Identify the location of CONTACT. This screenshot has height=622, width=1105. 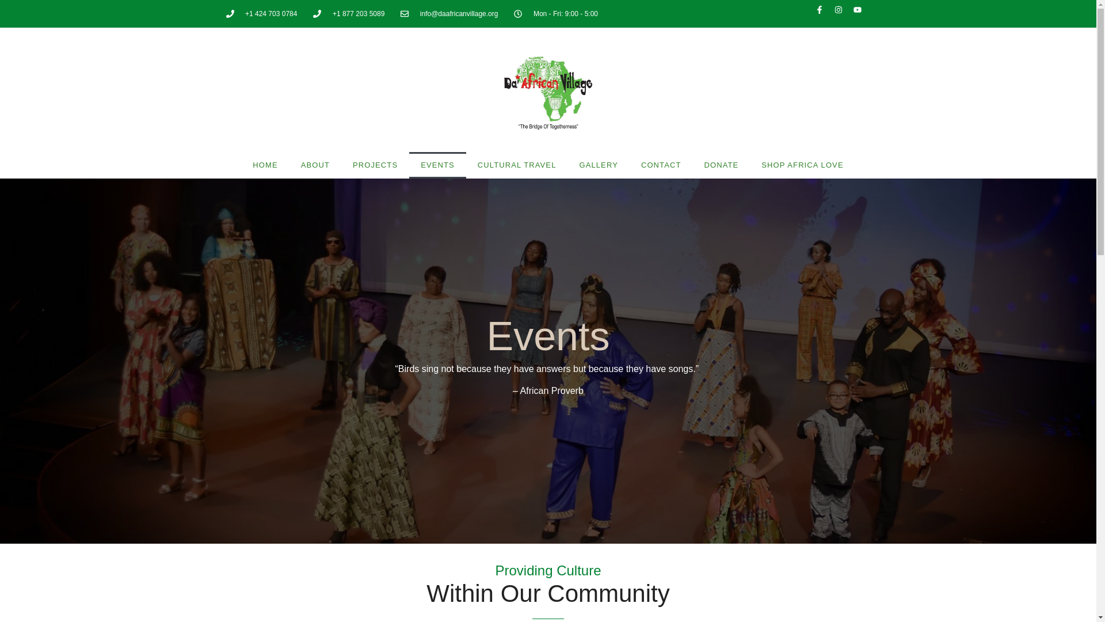
(661, 165).